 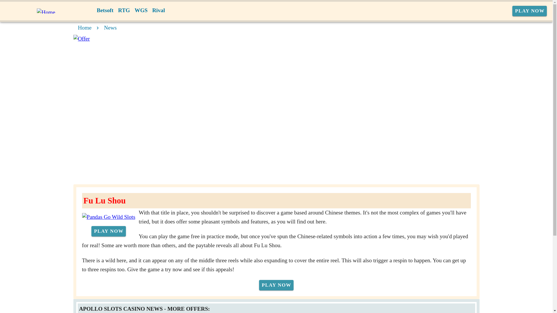 What do you see at coordinates (111, 28) in the screenshot?
I see `News` at bounding box center [111, 28].